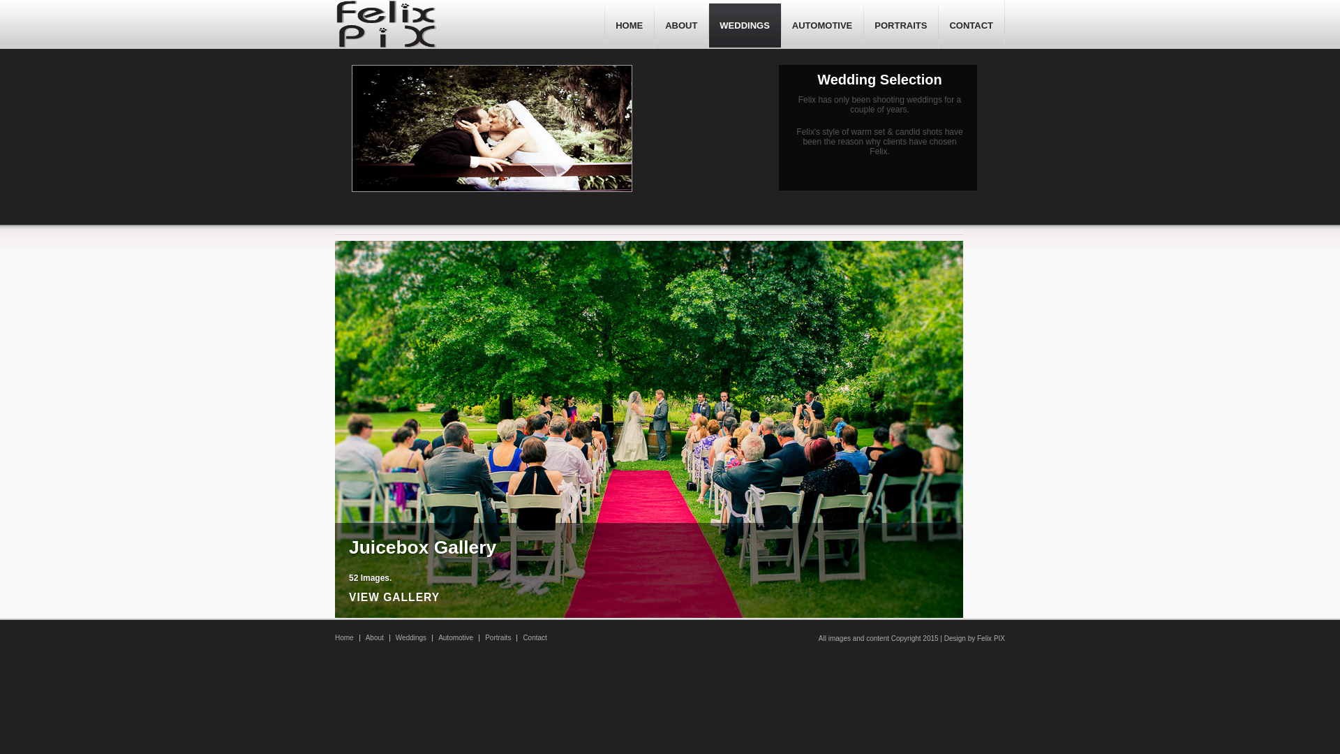 This screenshot has width=1340, height=754. What do you see at coordinates (971, 26) in the screenshot?
I see `CONTACT` at bounding box center [971, 26].